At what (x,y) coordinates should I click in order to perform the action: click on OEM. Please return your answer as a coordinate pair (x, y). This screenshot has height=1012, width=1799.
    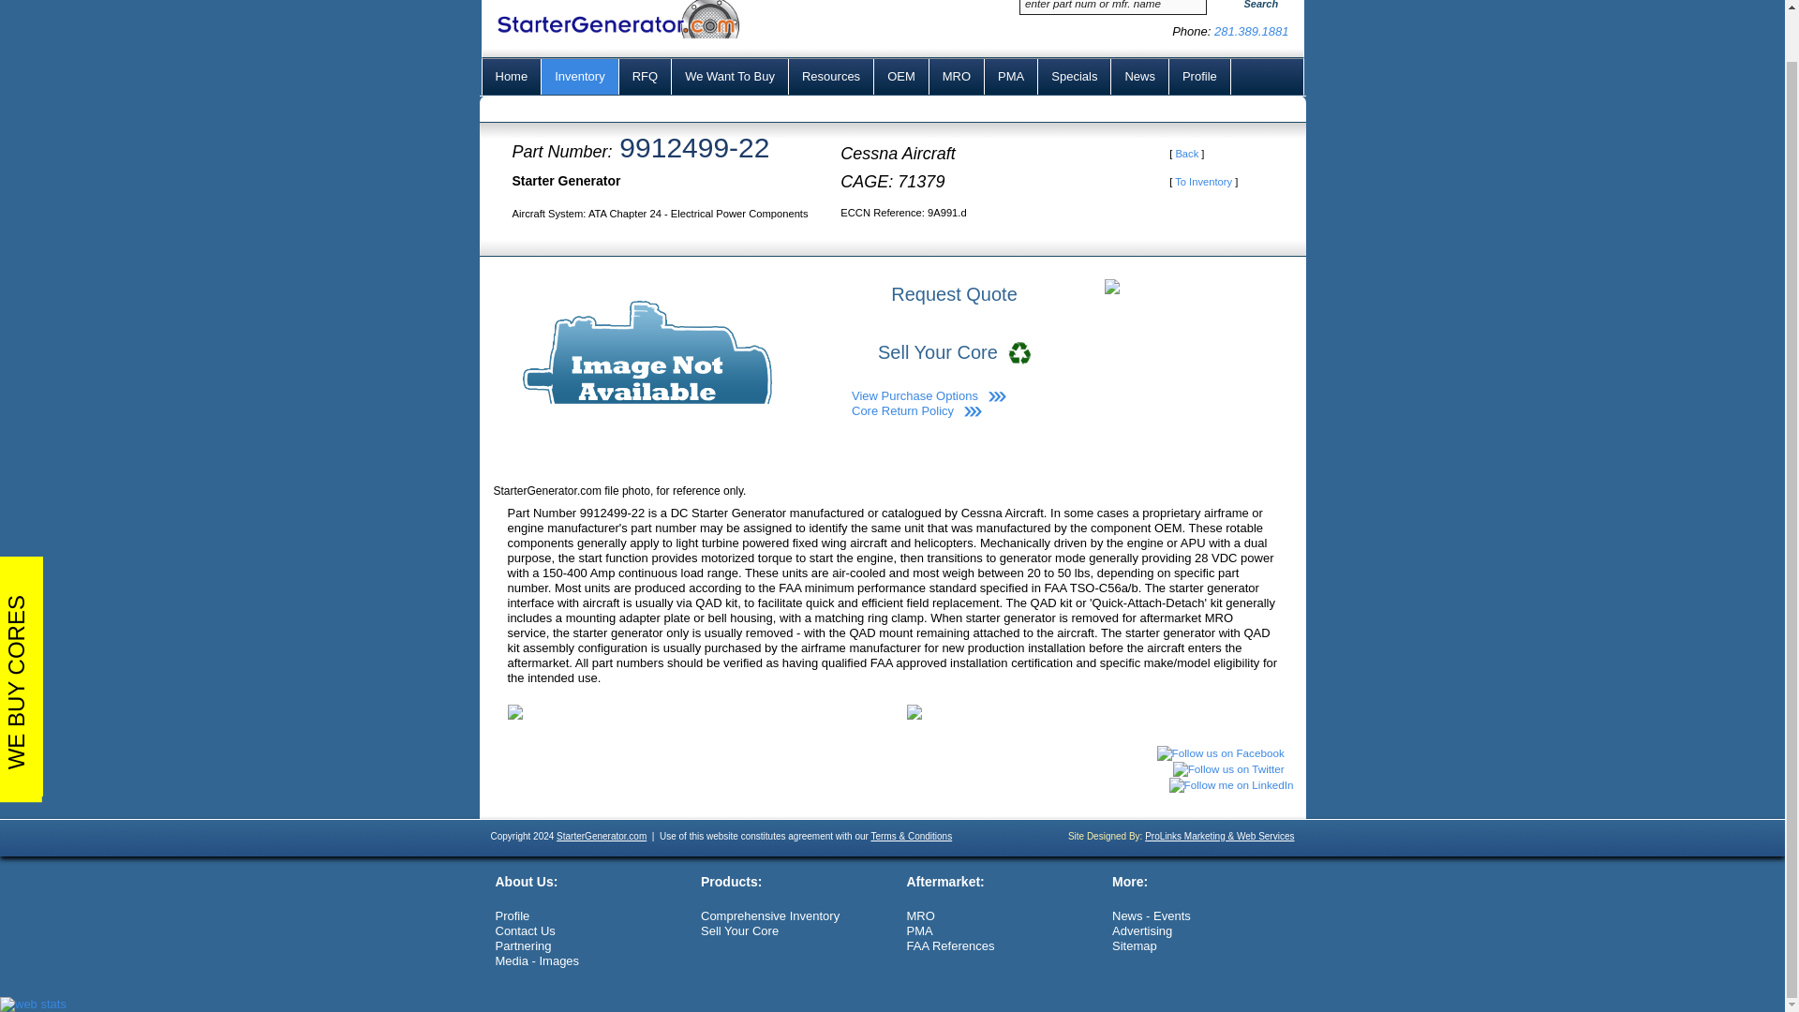
    Looking at the image, I should click on (901, 77).